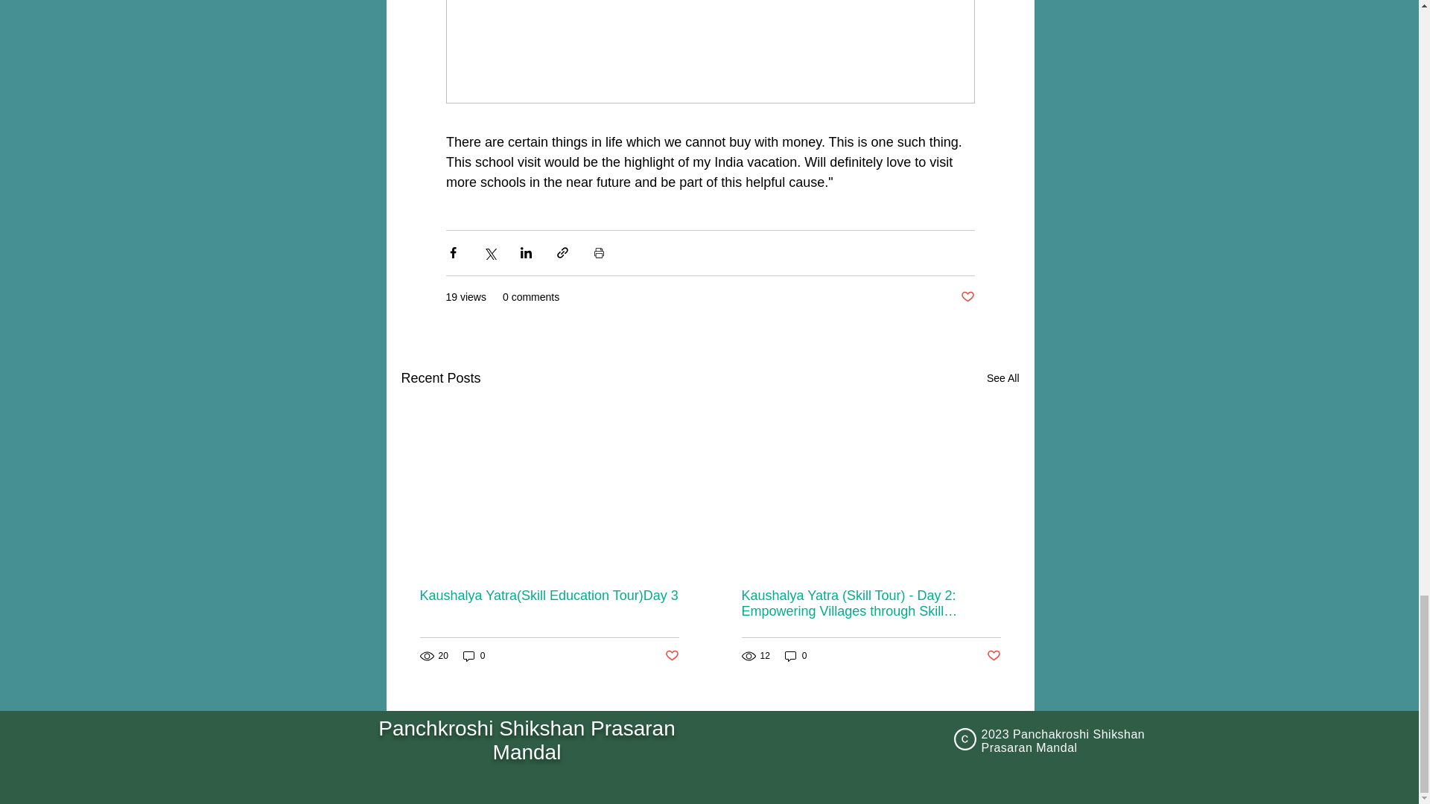  I want to click on See All, so click(1002, 378).